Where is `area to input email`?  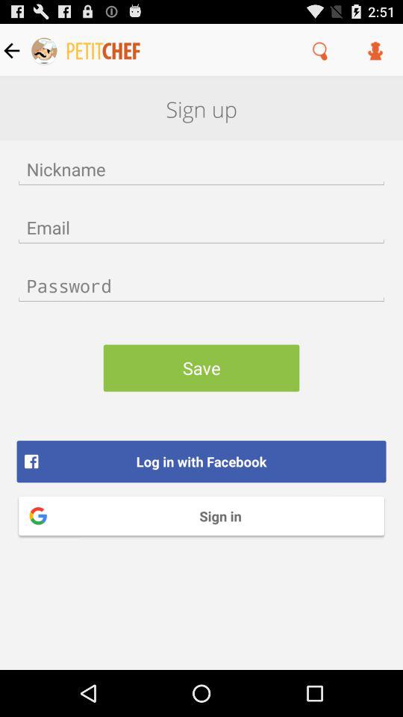 area to input email is located at coordinates (201, 227).